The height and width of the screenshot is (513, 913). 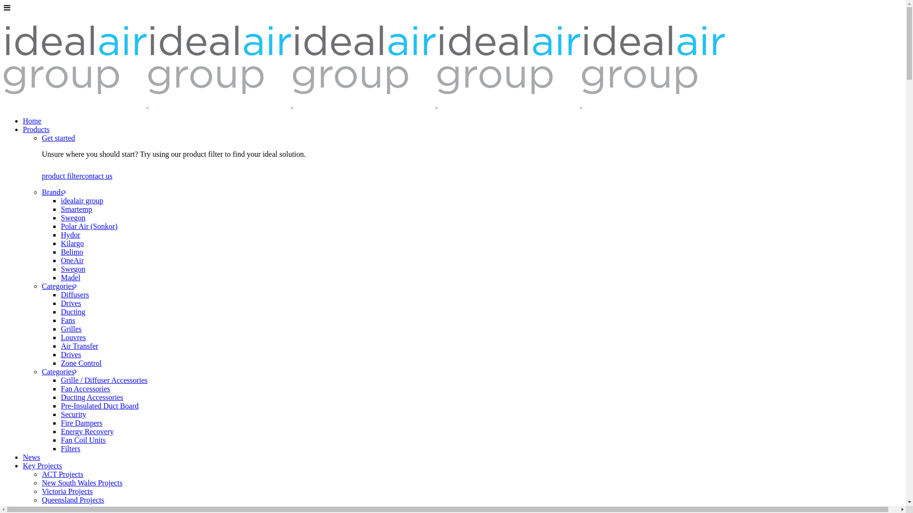 What do you see at coordinates (73, 312) in the screenshot?
I see `Ducting` at bounding box center [73, 312].